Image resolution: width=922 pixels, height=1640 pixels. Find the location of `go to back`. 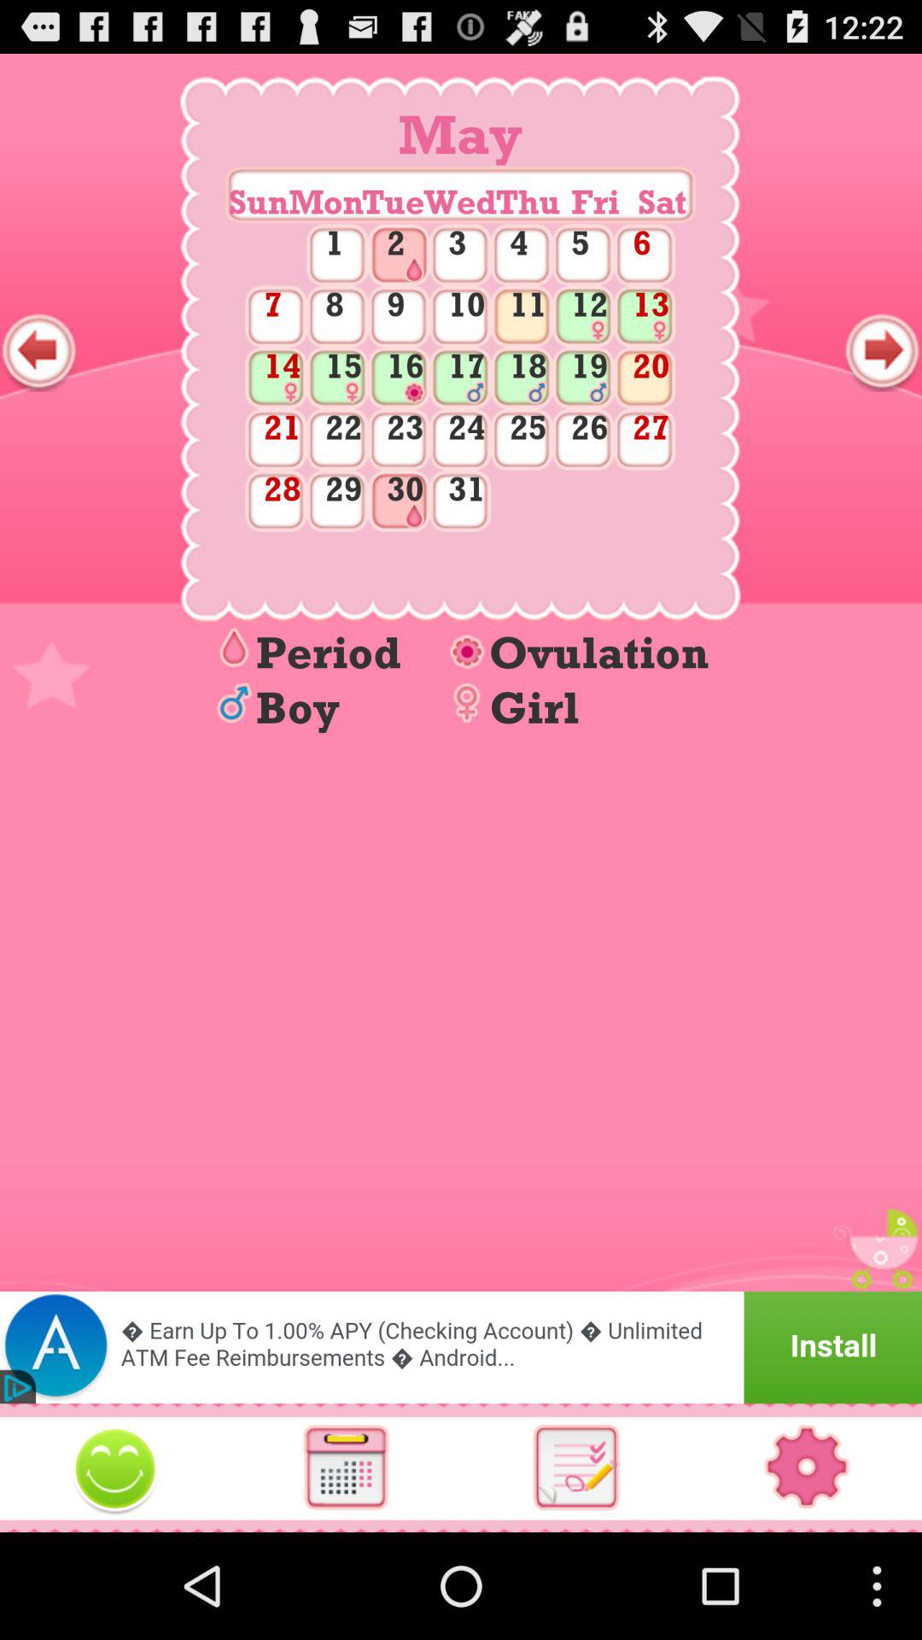

go to back is located at coordinates (39, 351).